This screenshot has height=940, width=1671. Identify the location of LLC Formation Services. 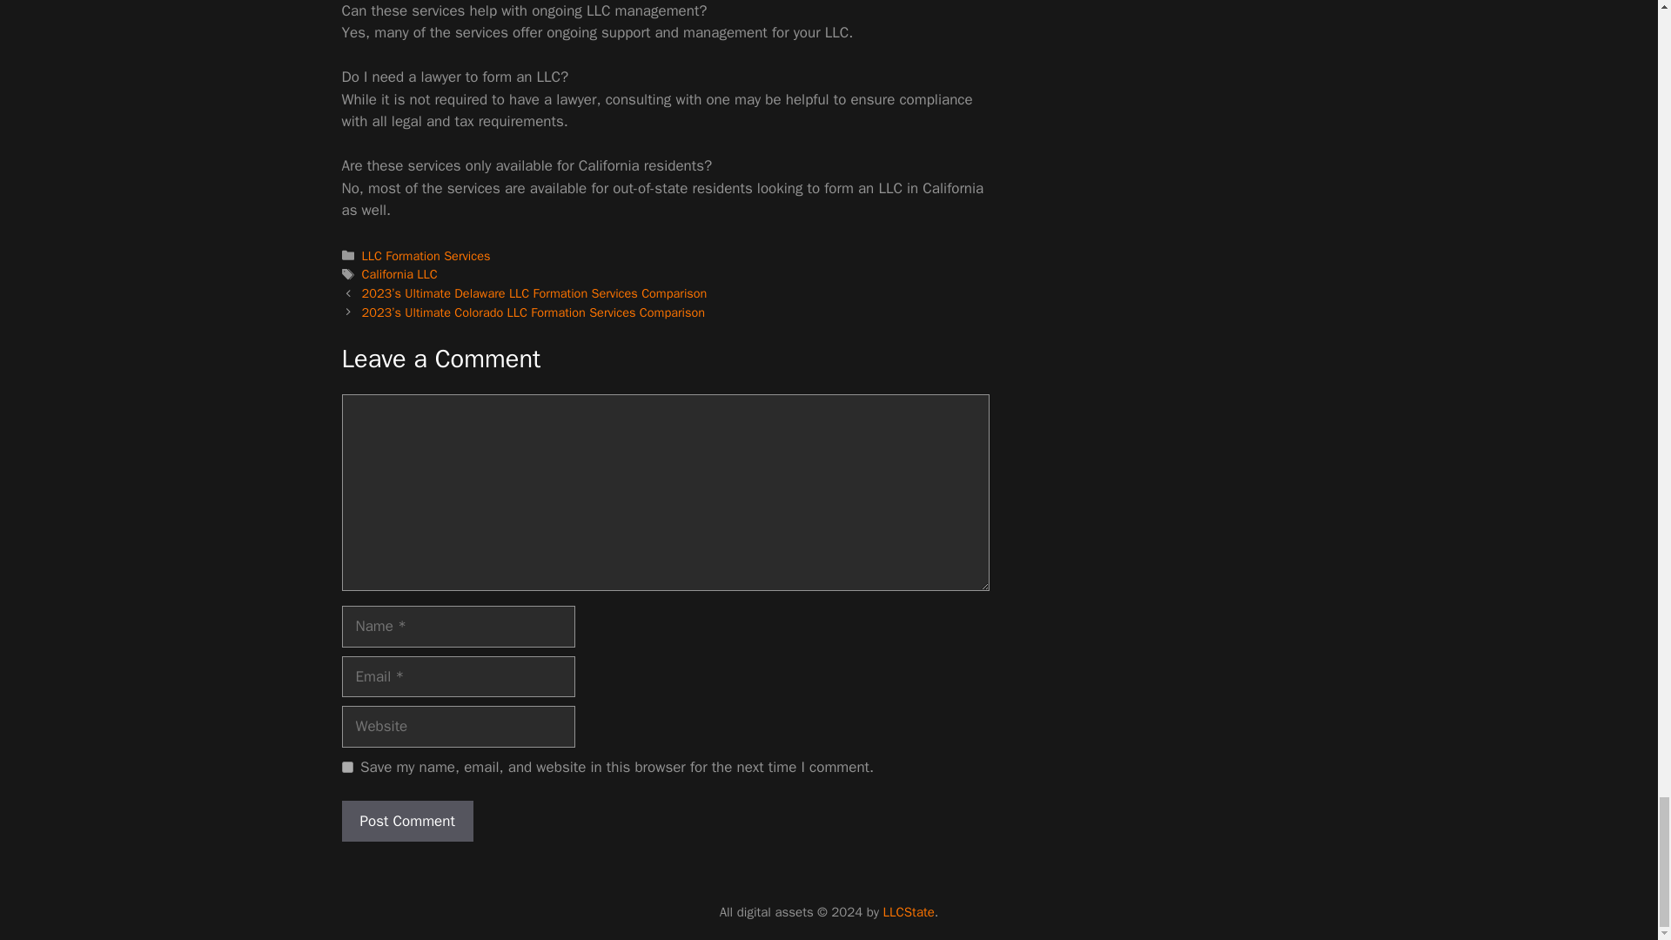
(426, 256).